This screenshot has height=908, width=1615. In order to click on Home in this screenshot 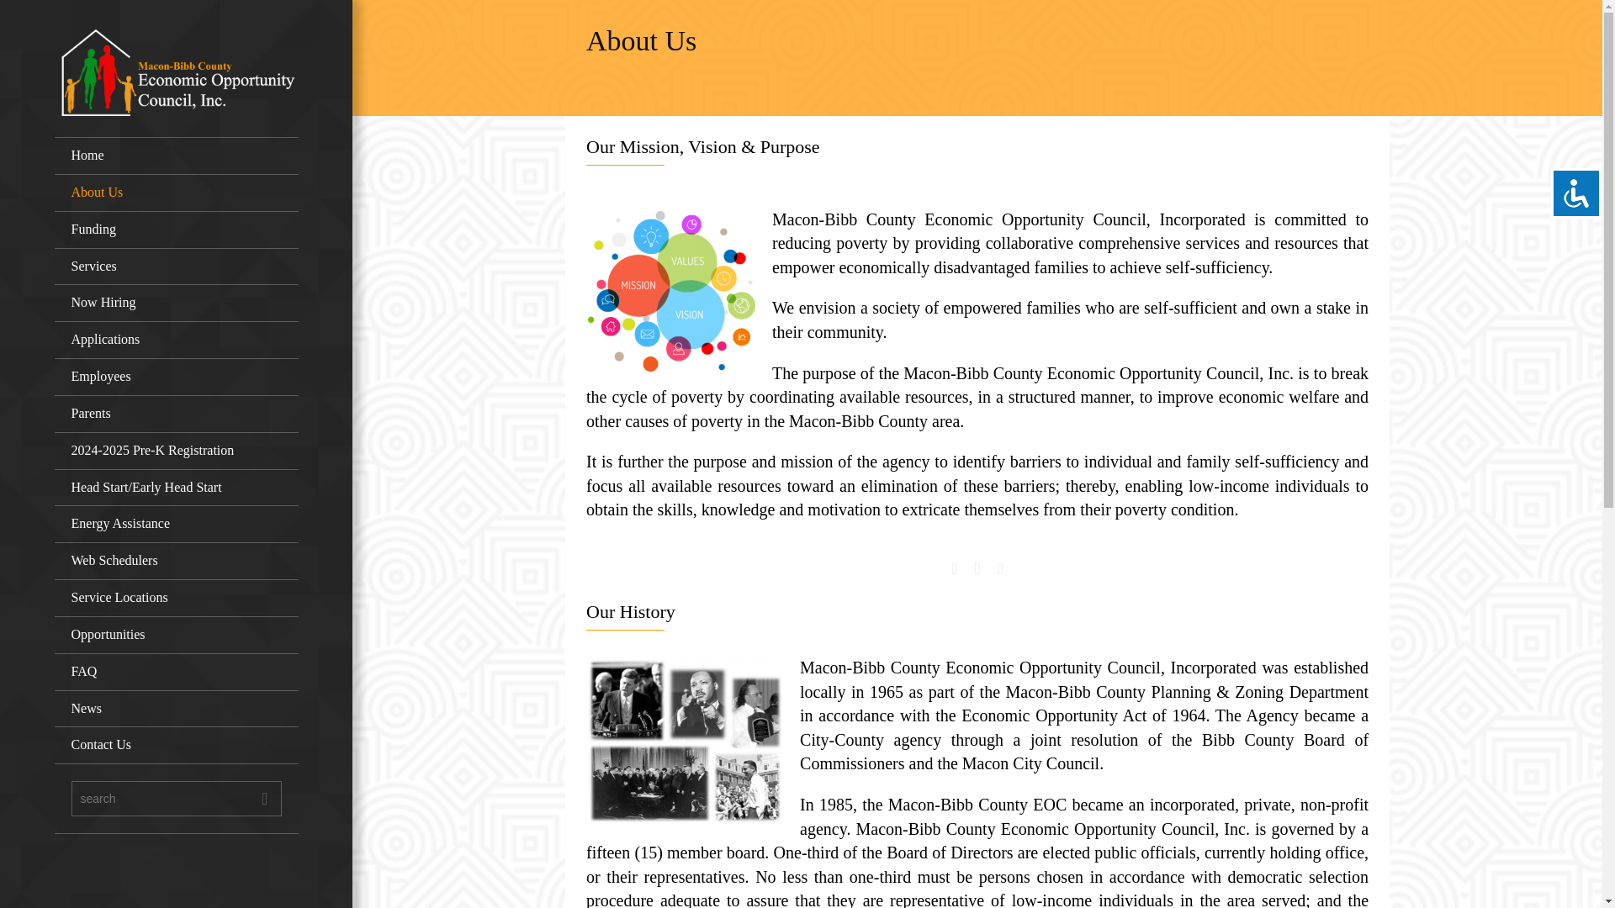, I will do `click(177, 156)`.